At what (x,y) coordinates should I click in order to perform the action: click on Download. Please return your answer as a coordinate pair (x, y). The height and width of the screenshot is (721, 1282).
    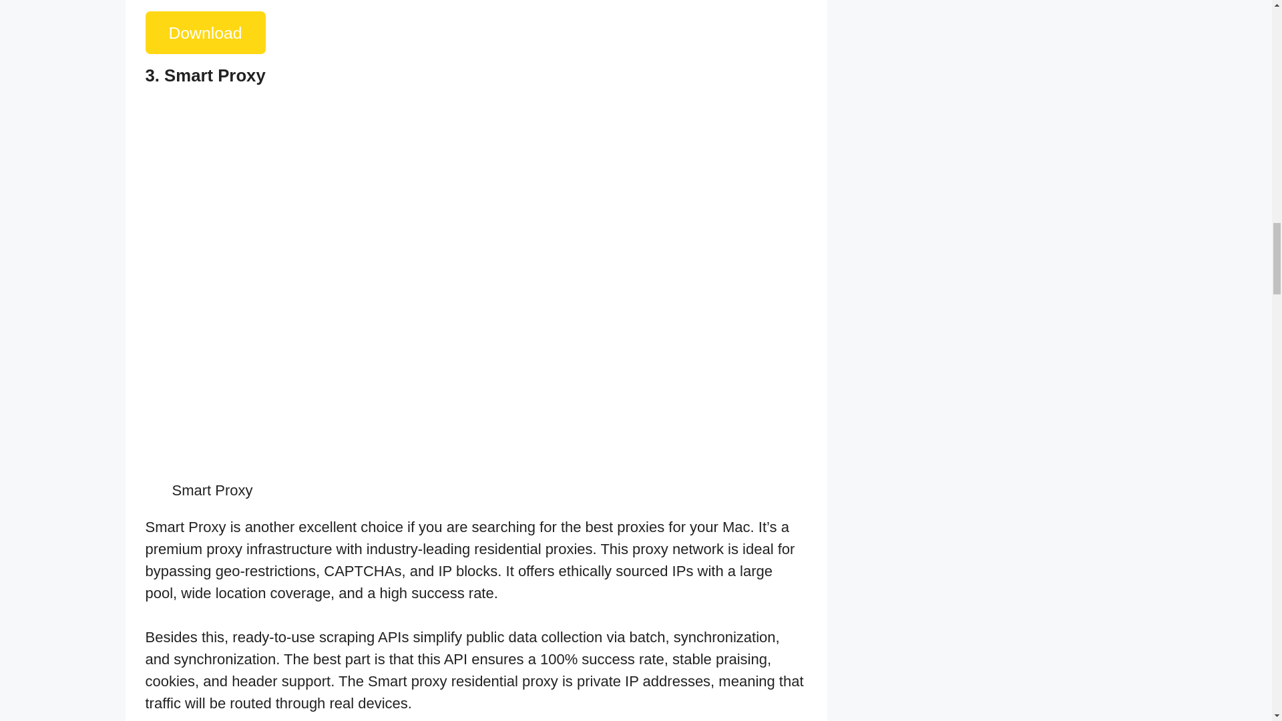
    Looking at the image, I should click on (206, 33).